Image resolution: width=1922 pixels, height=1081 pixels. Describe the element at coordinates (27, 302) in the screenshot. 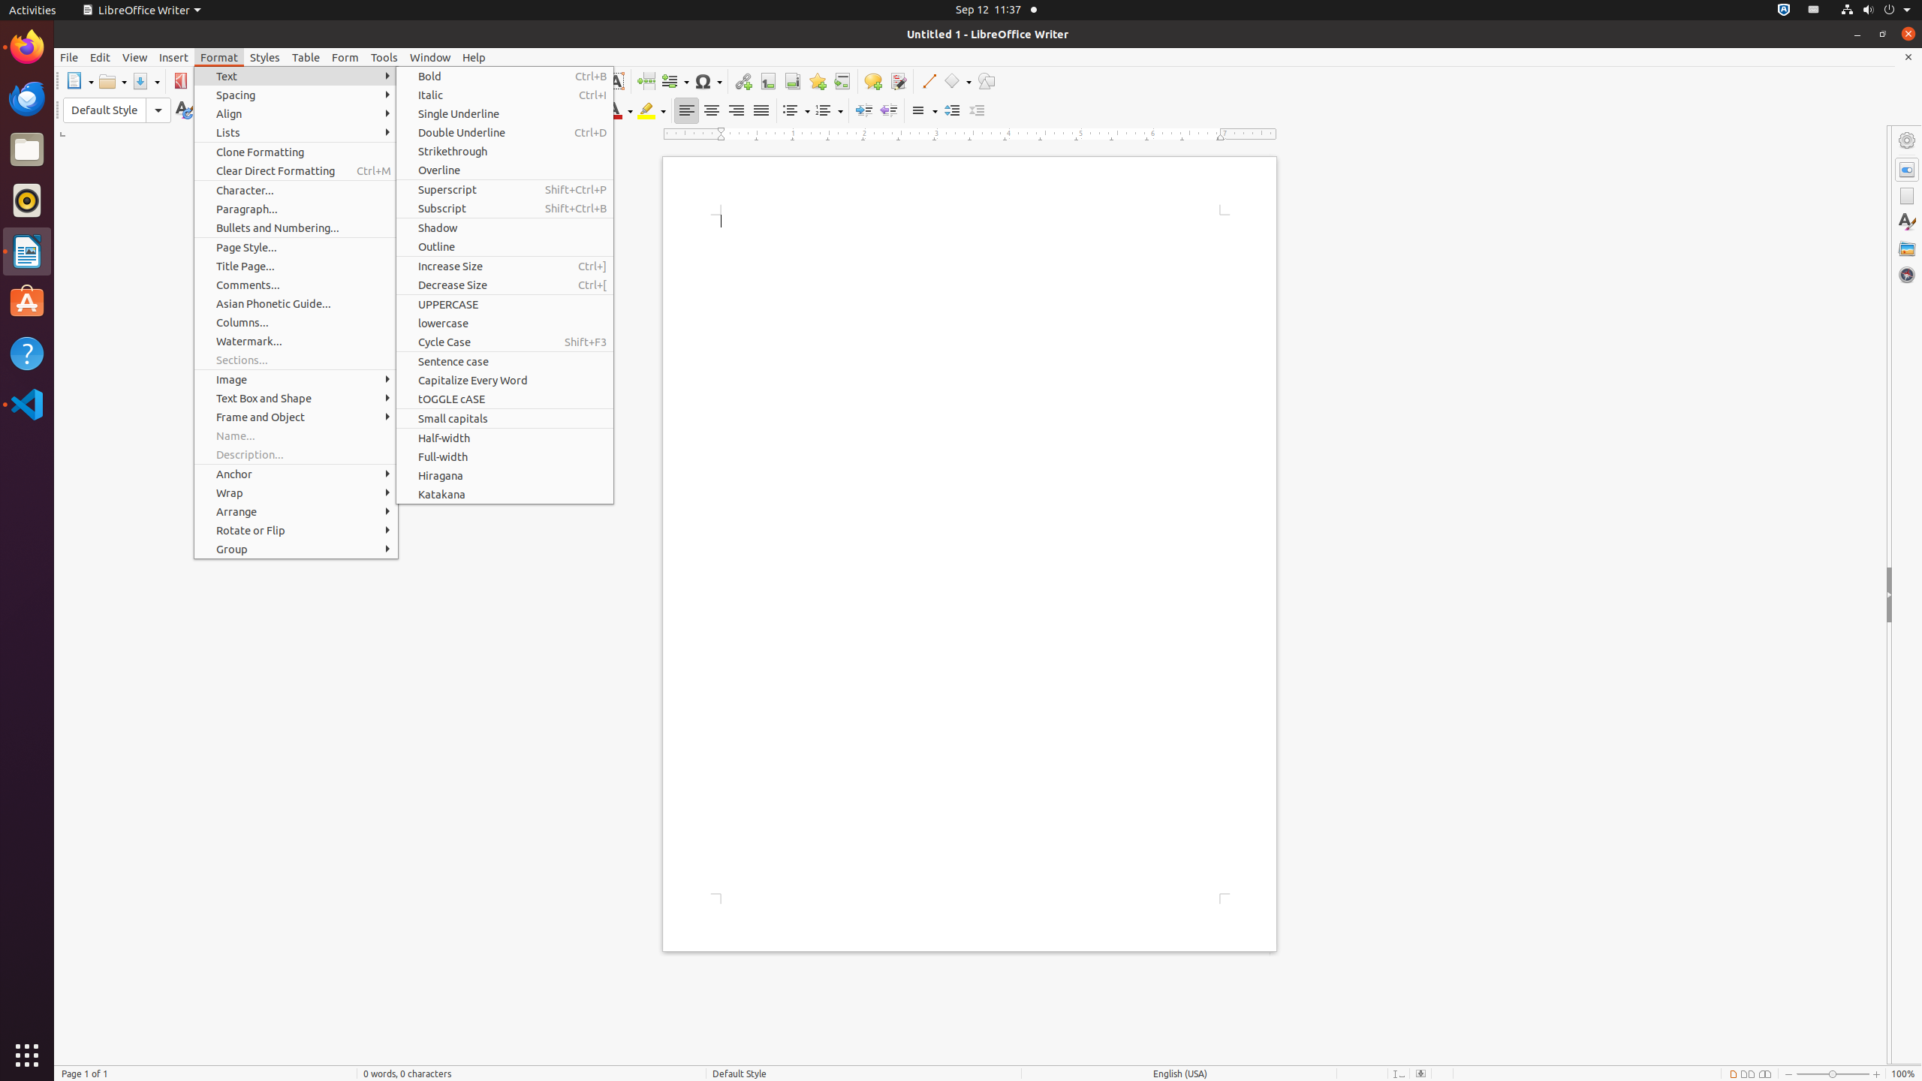

I see `Ubuntu Software` at that location.